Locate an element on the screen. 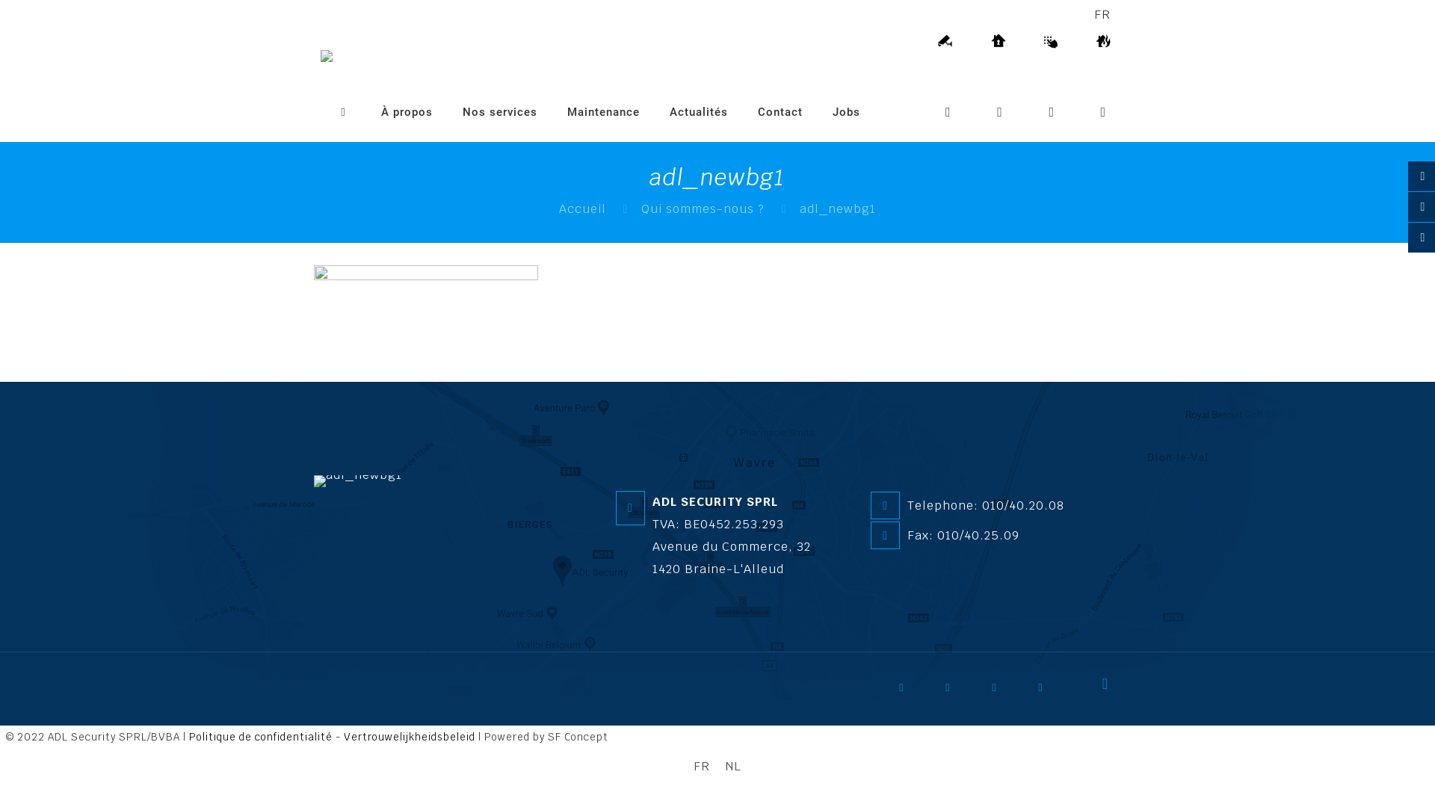 This screenshot has width=1435, height=807. adl_newbg1 is located at coordinates (358, 481).